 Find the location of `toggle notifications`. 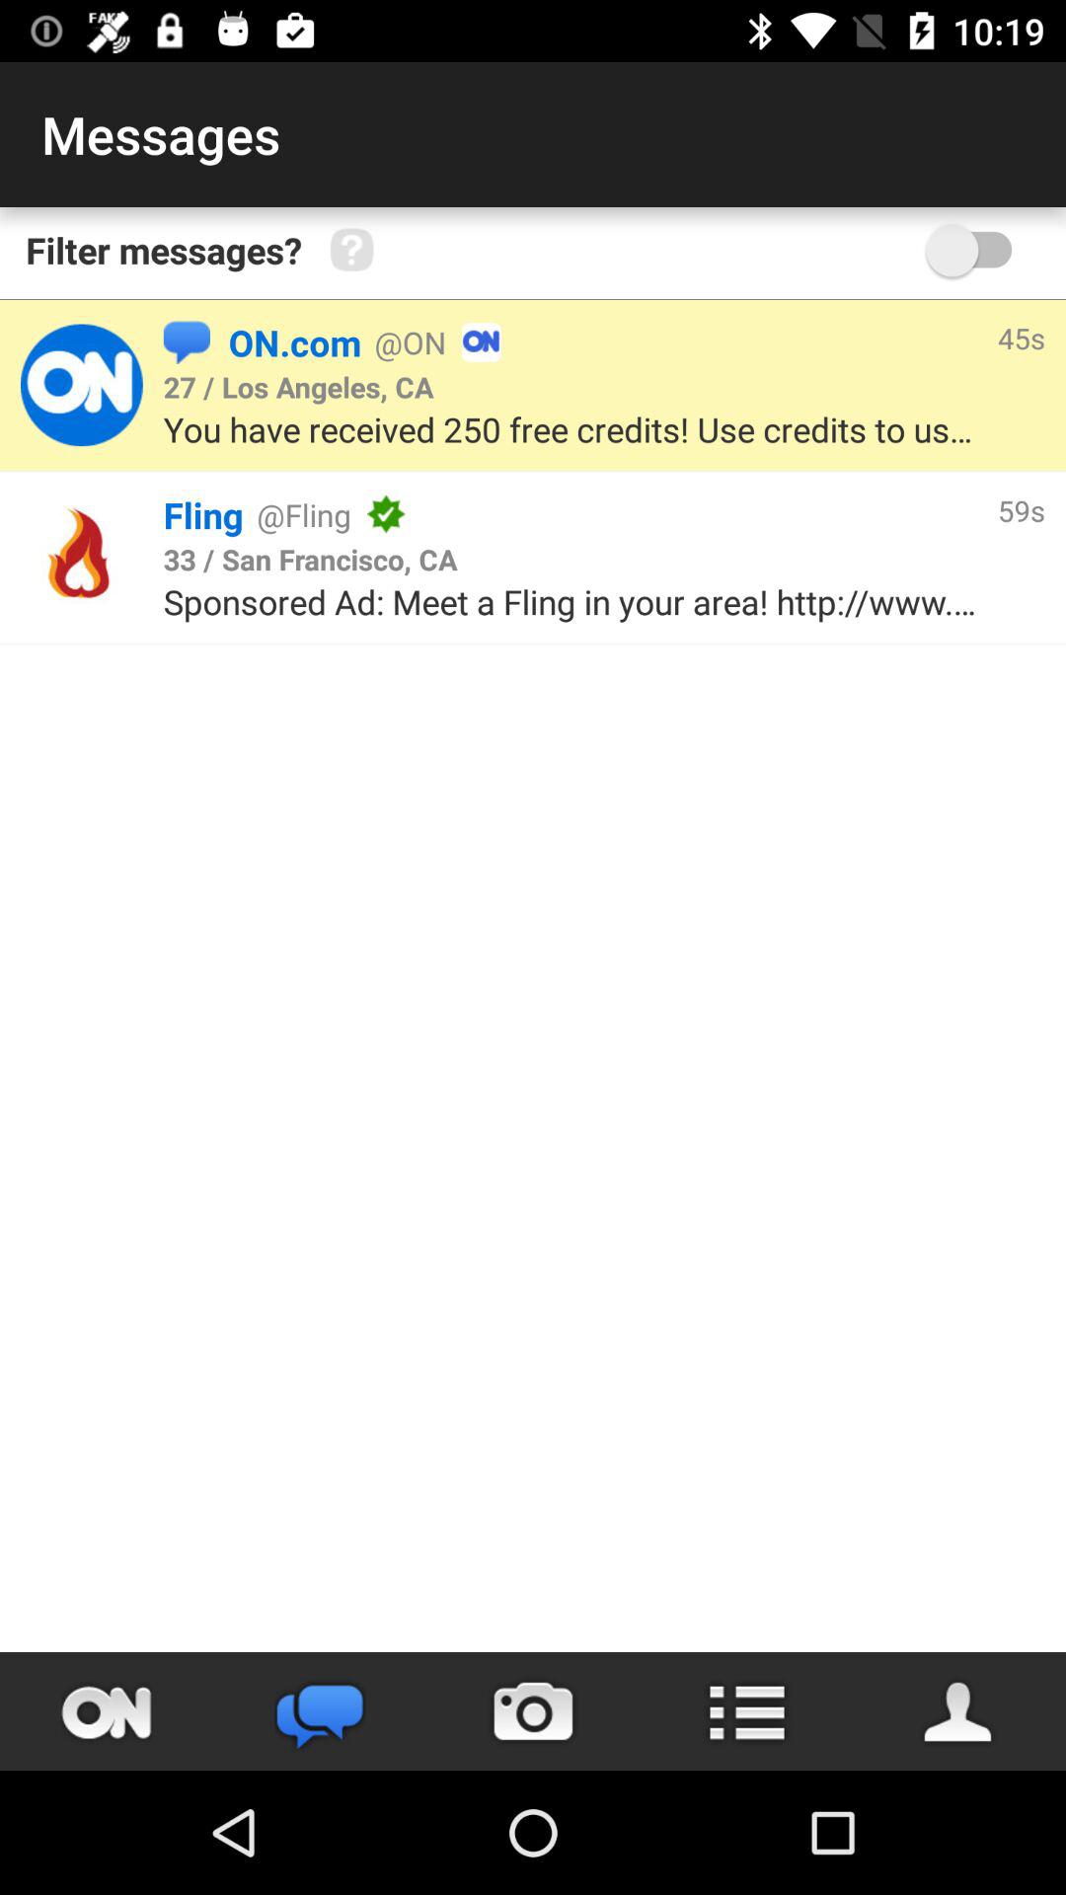

toggle notifications is located at coordinates (107, 1711).